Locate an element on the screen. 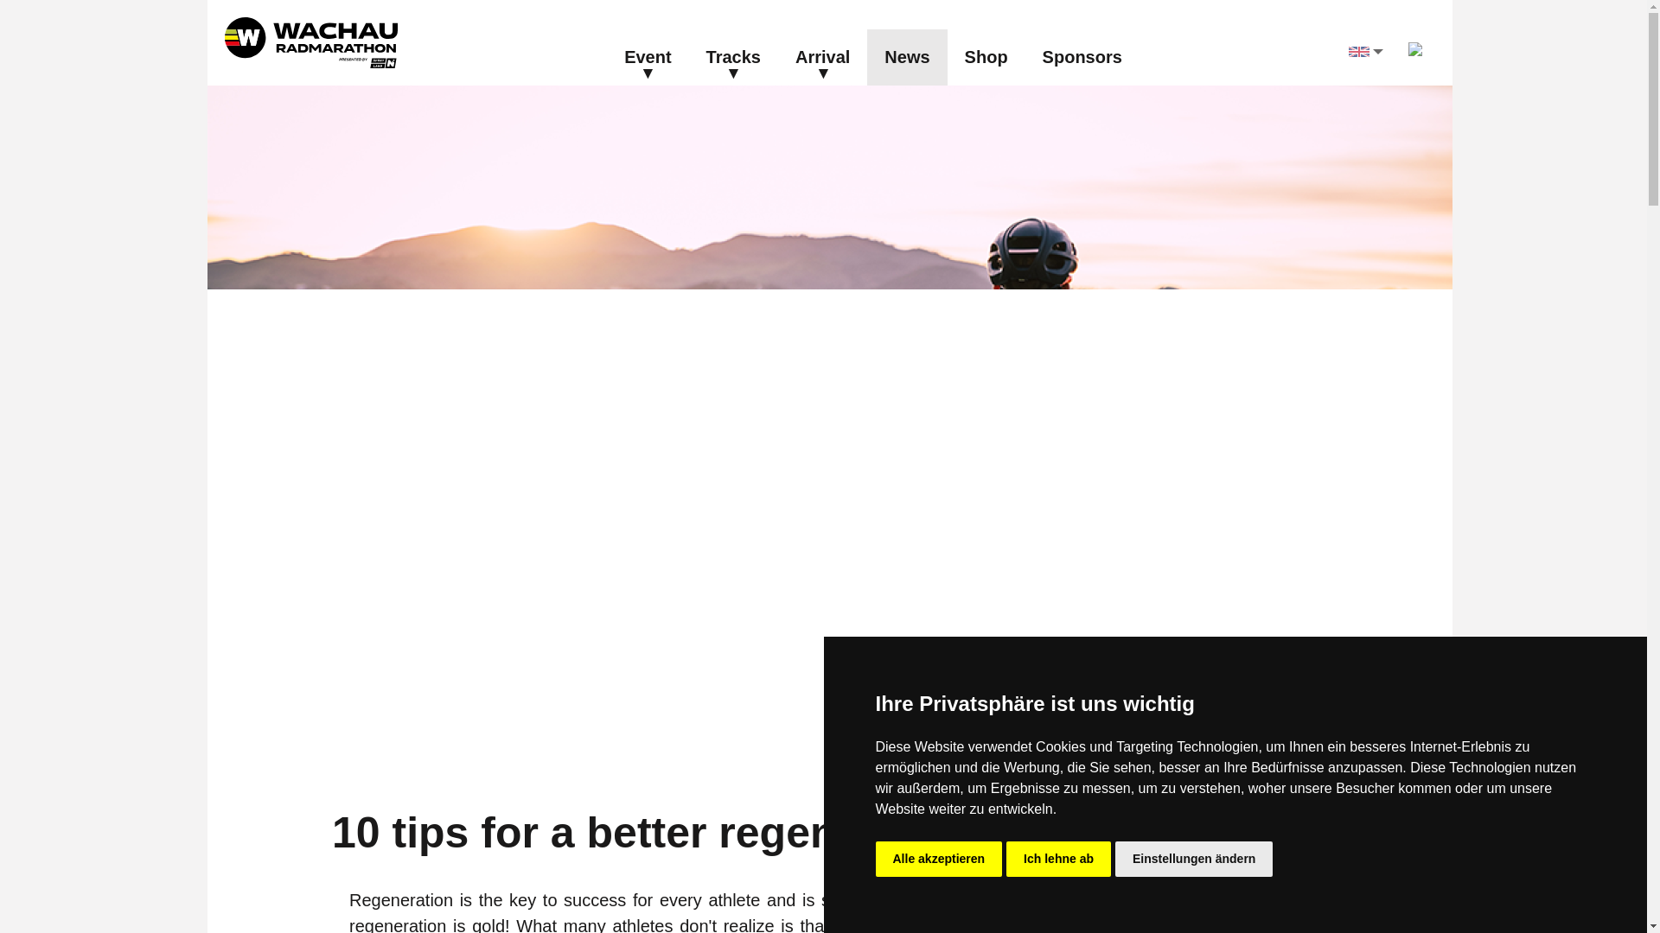 The width and height of the screenshot is (1660, 933). Alle akzeptieren is located at coordinates (938, 859).